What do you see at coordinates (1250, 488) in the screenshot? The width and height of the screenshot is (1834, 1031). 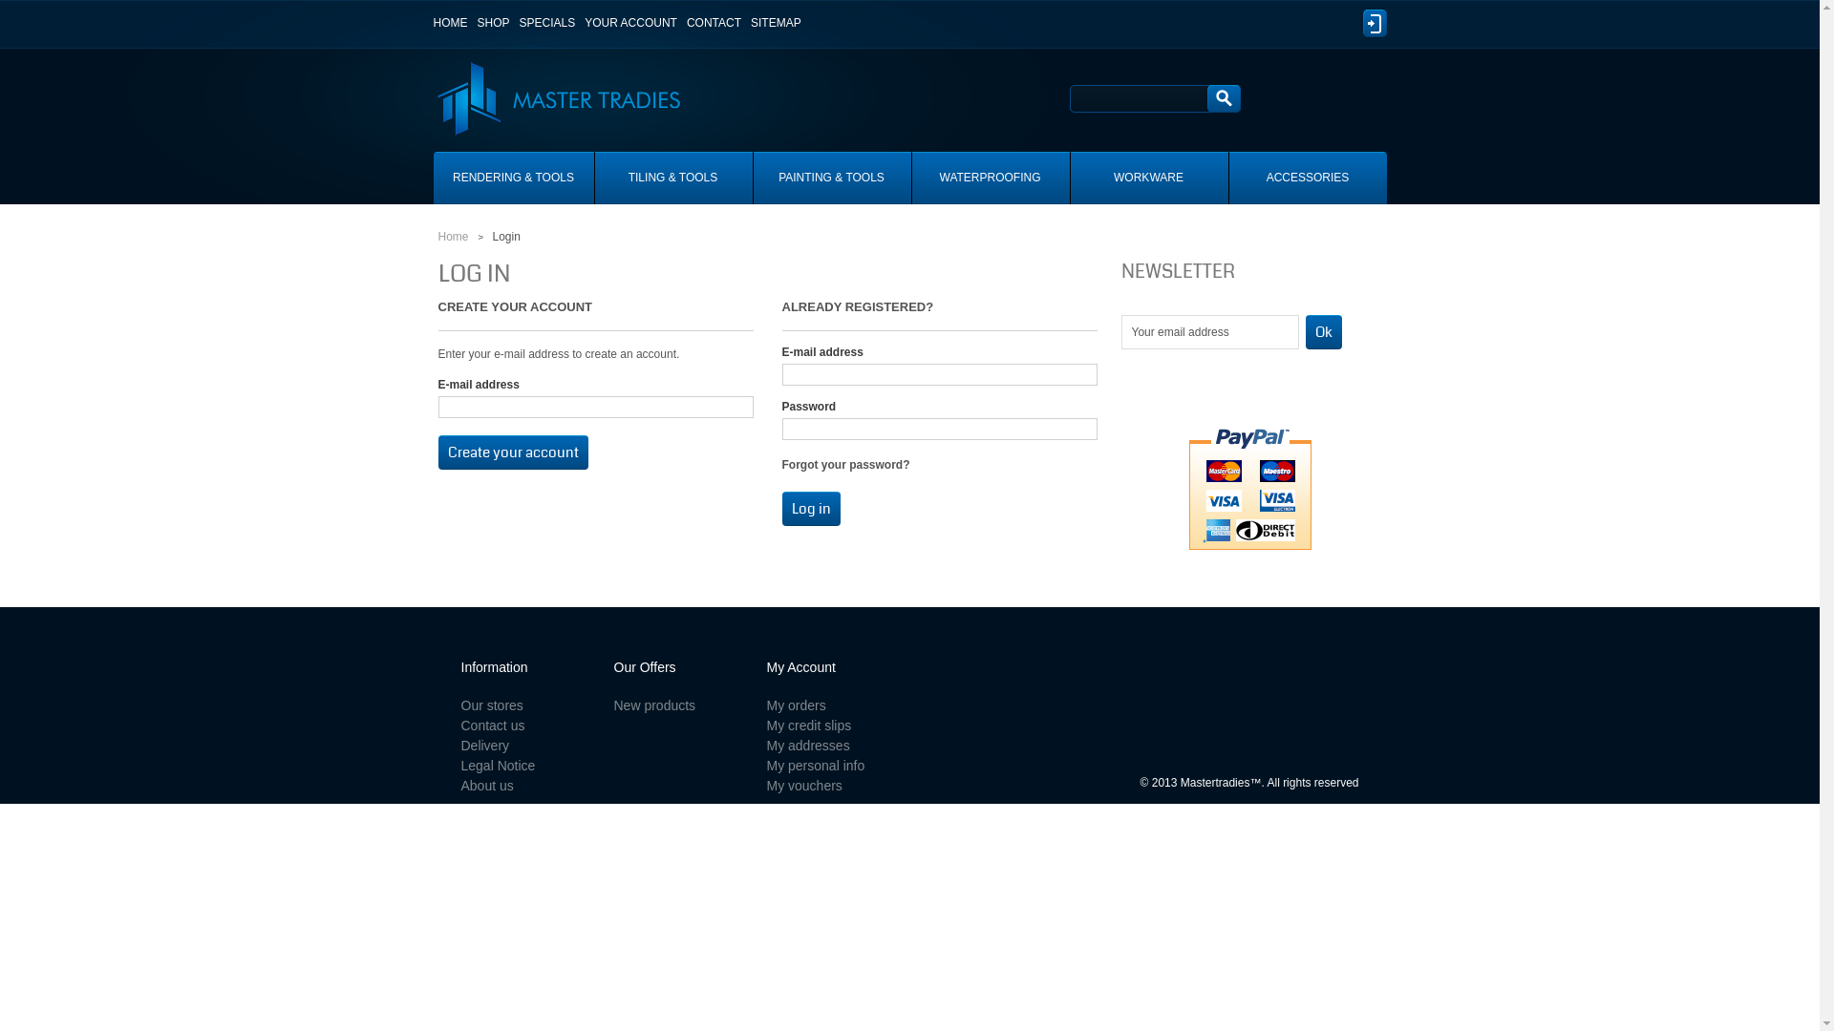 I see `Pay with PayPal` at bounding box center [1250, 488].